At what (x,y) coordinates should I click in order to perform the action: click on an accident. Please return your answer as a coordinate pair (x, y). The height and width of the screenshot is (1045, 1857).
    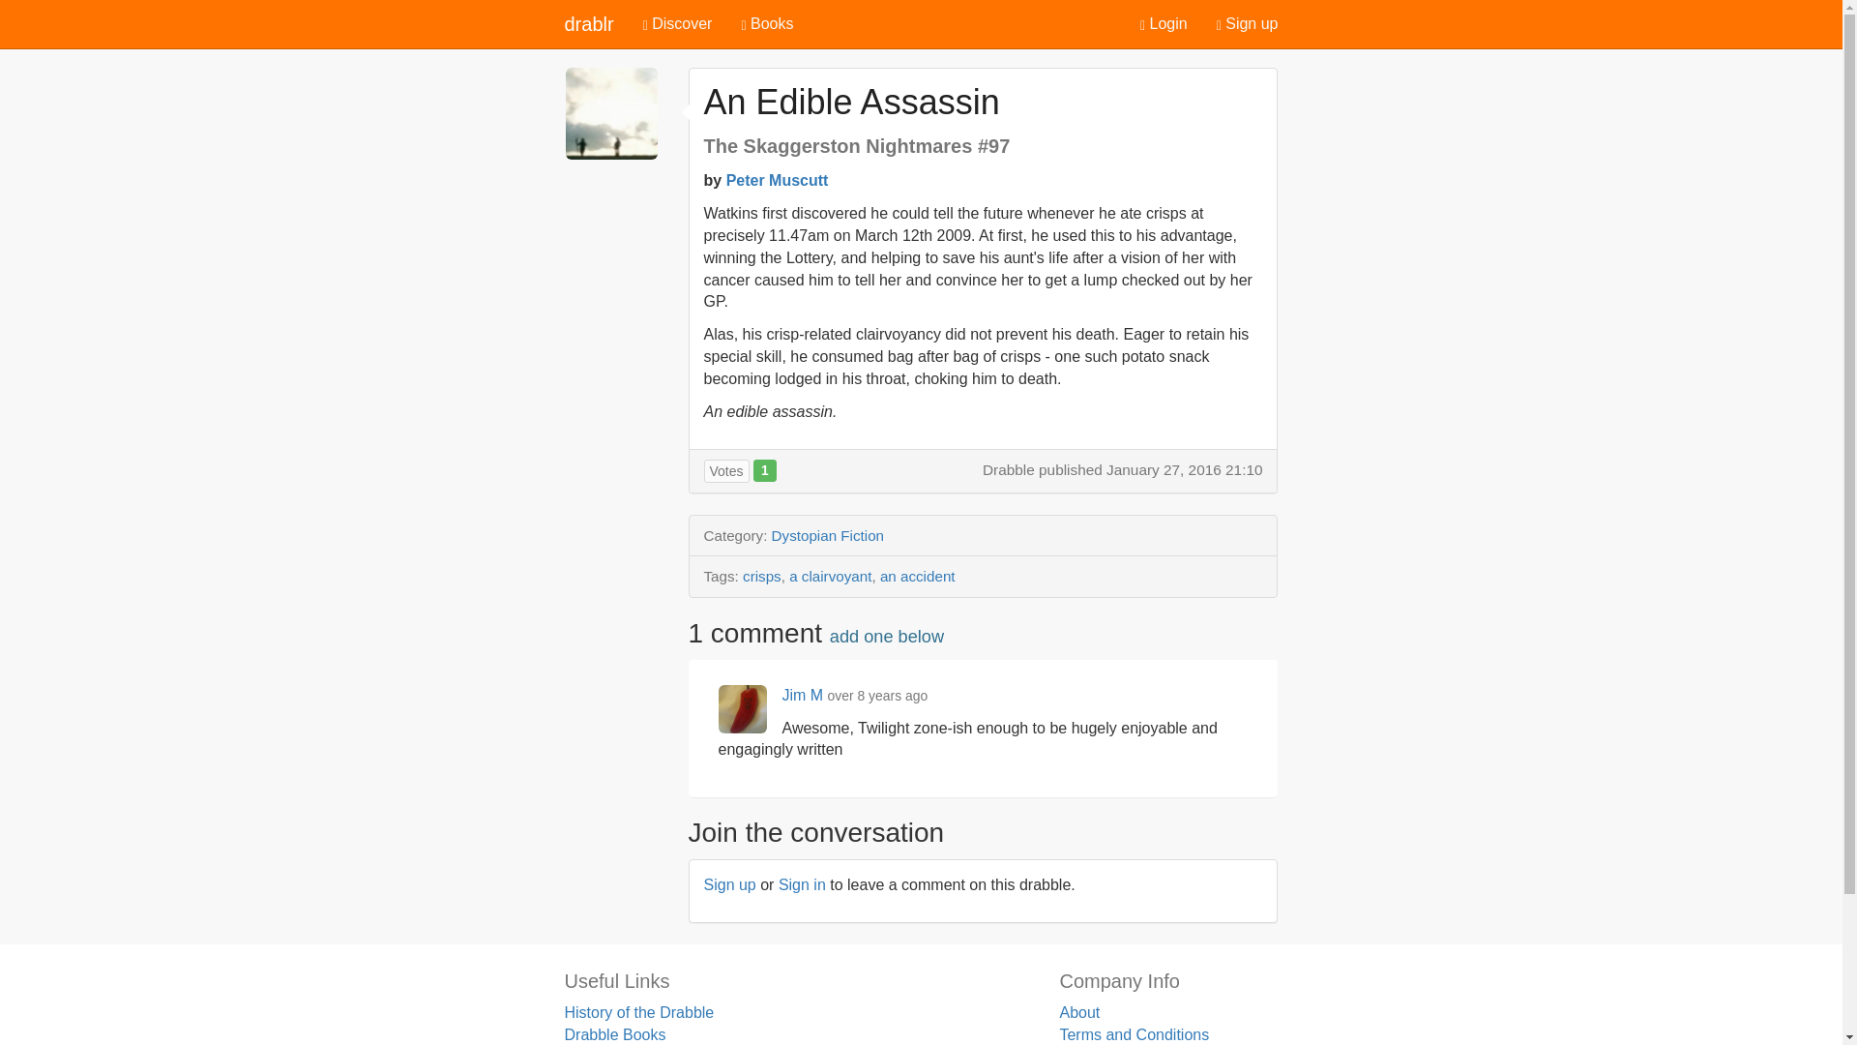
    Looking at the image, I should click on (918, 576).